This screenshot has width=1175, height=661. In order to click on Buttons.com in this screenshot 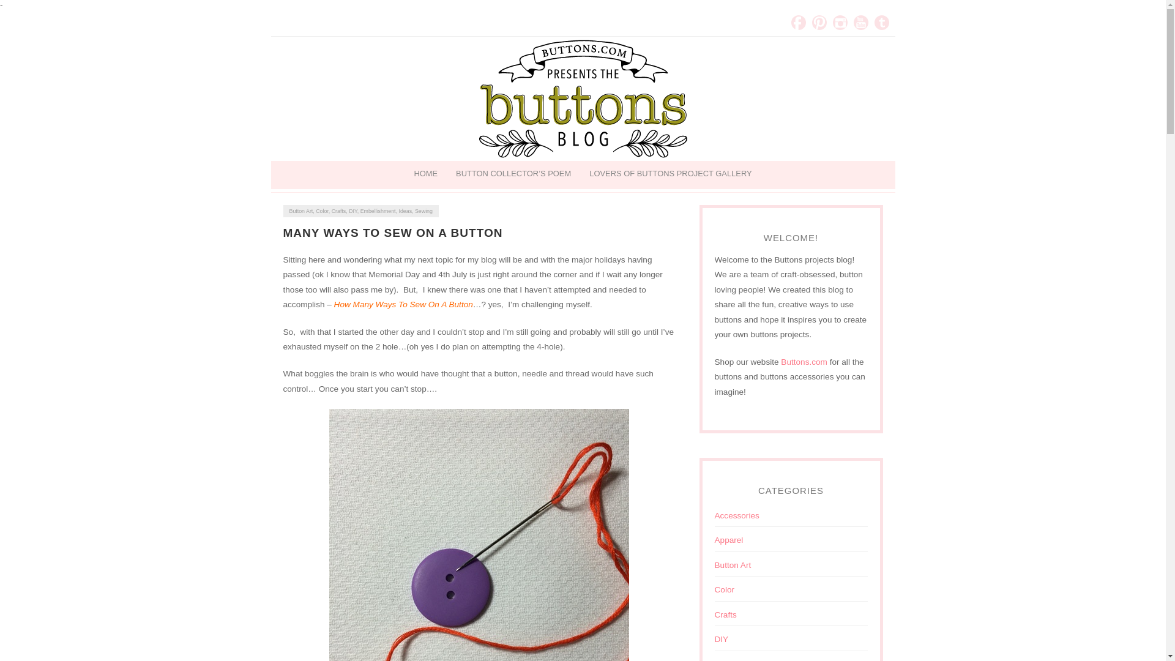, I will do `click(804, 362)`.